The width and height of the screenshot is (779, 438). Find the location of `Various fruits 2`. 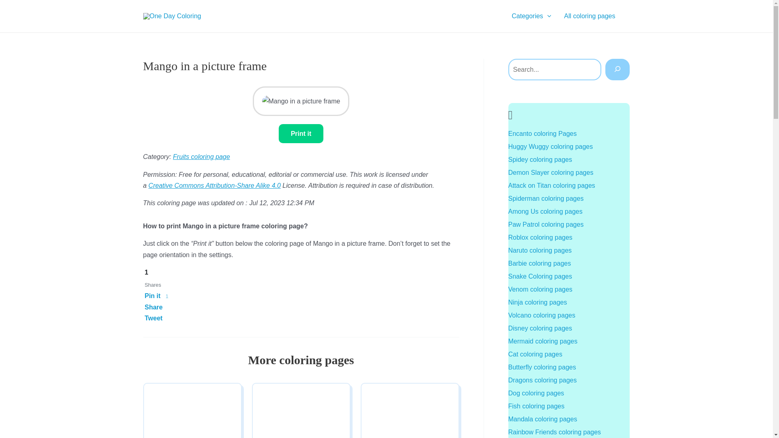

Various fruits 2 is located at coordinates (192, 413).